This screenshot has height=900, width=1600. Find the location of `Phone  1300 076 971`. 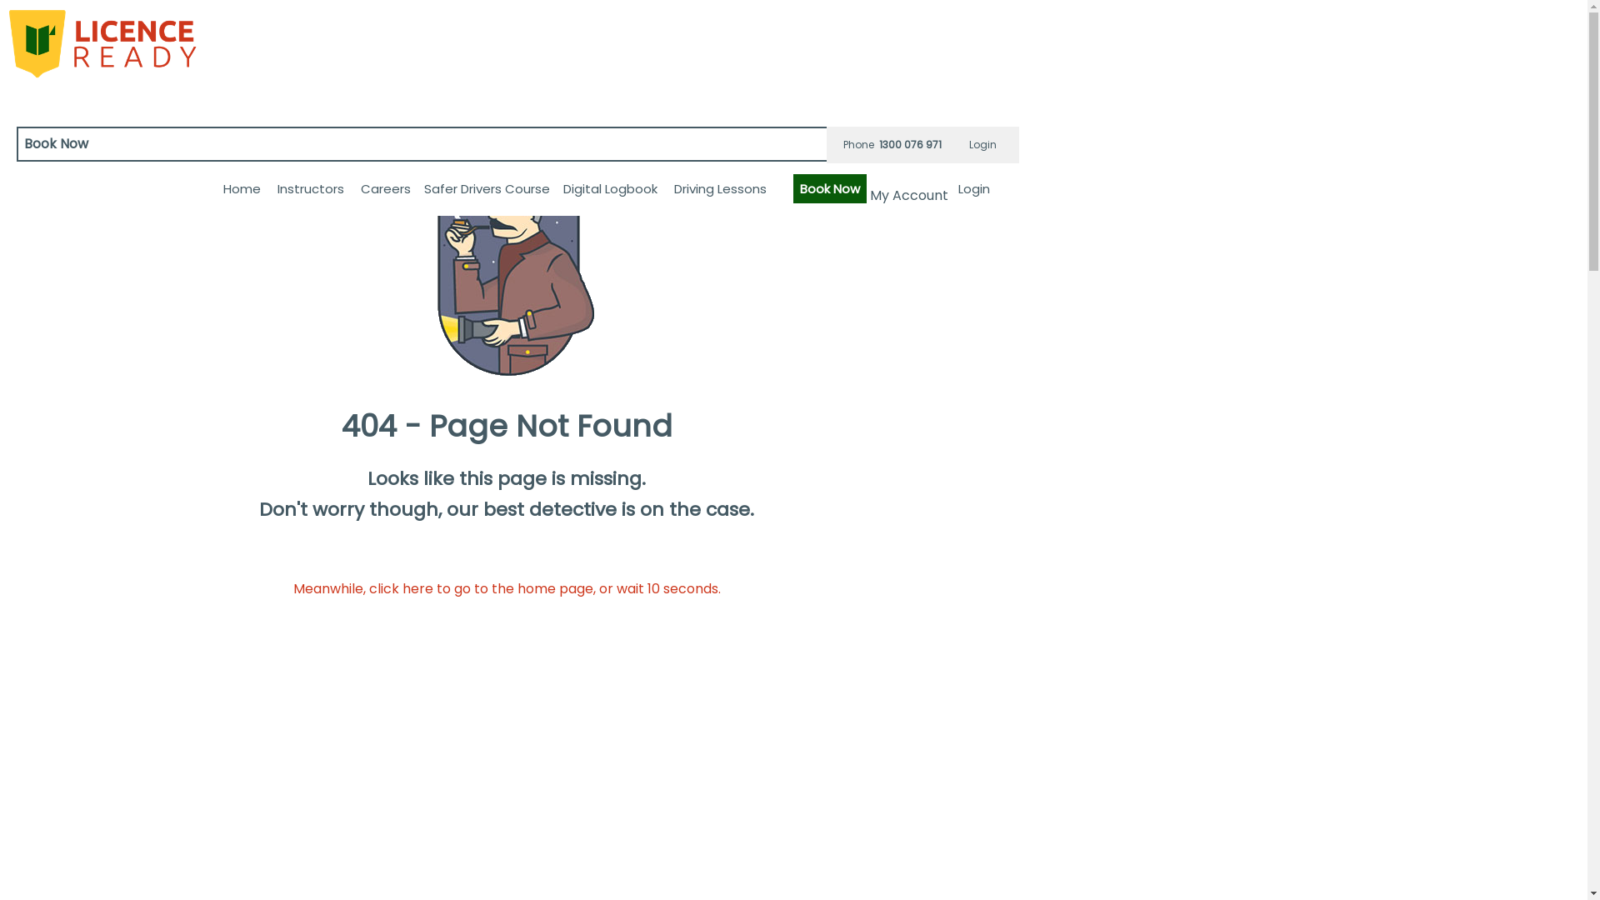

Phone  1300 076 971 is located at coordinates (892, 145).